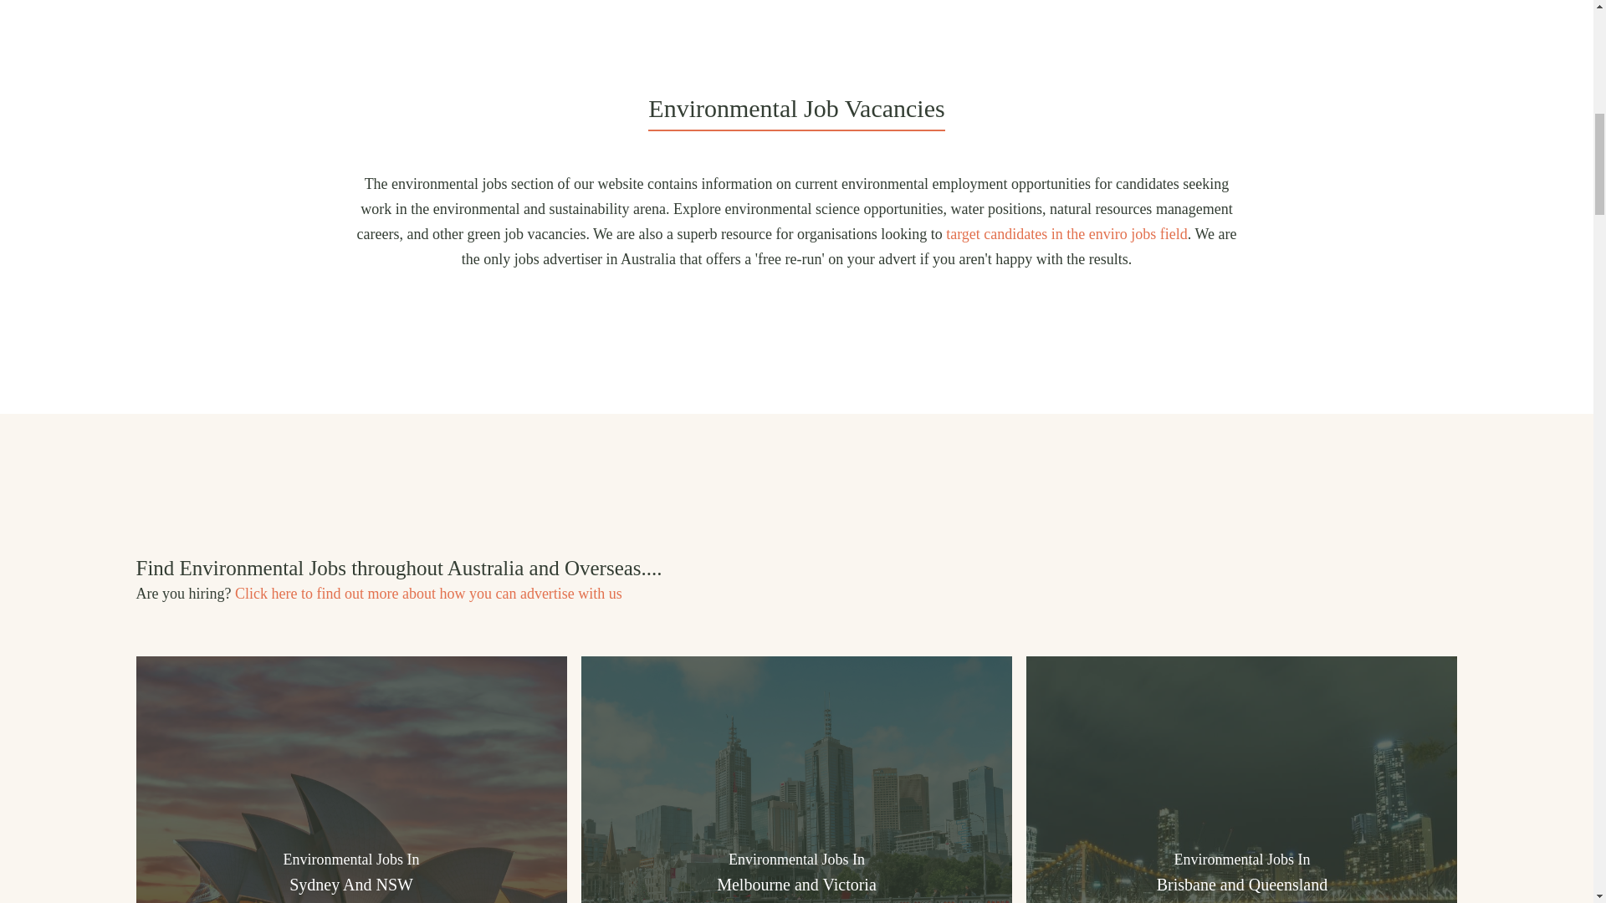 The image size is (1606, 903). What do you see at coordinates (1066, 234) in the screenshot?
I see `target candidates in the enviro jobs field` at bounding box center [1066, 234].